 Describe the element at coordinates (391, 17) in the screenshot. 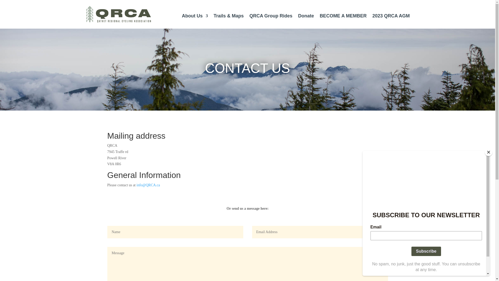

I see `2023 QRCA AGM` at that location.